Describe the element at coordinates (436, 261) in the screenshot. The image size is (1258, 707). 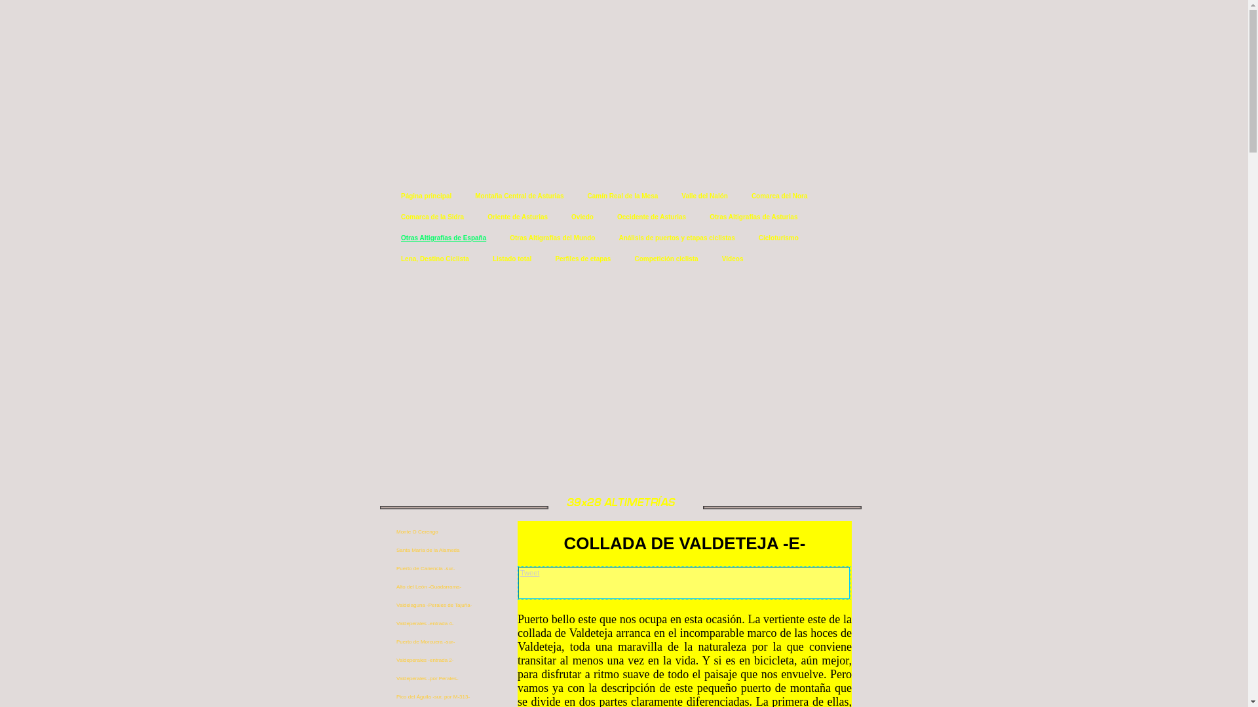
I see `Lena, Destino Ciclista` at that location.